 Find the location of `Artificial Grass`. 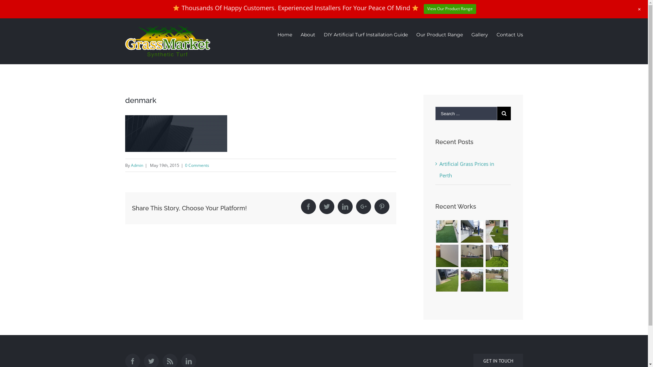

Artificial Grass is located at coordinates (447, 231).